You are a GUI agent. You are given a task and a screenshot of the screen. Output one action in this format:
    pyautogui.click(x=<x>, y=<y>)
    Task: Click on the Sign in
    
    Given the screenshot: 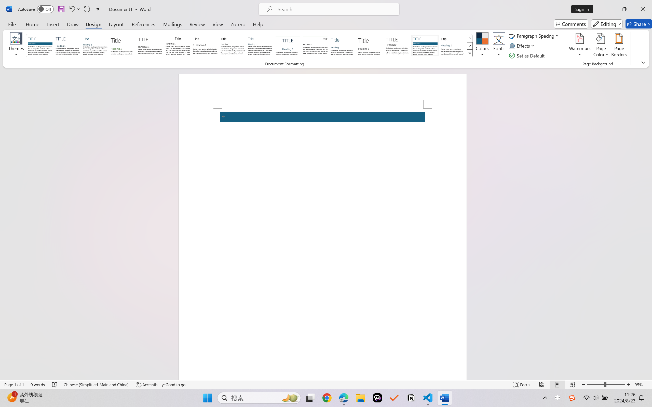 What is the action you would take?
    pyautogui.click(x=584, y=9)
    